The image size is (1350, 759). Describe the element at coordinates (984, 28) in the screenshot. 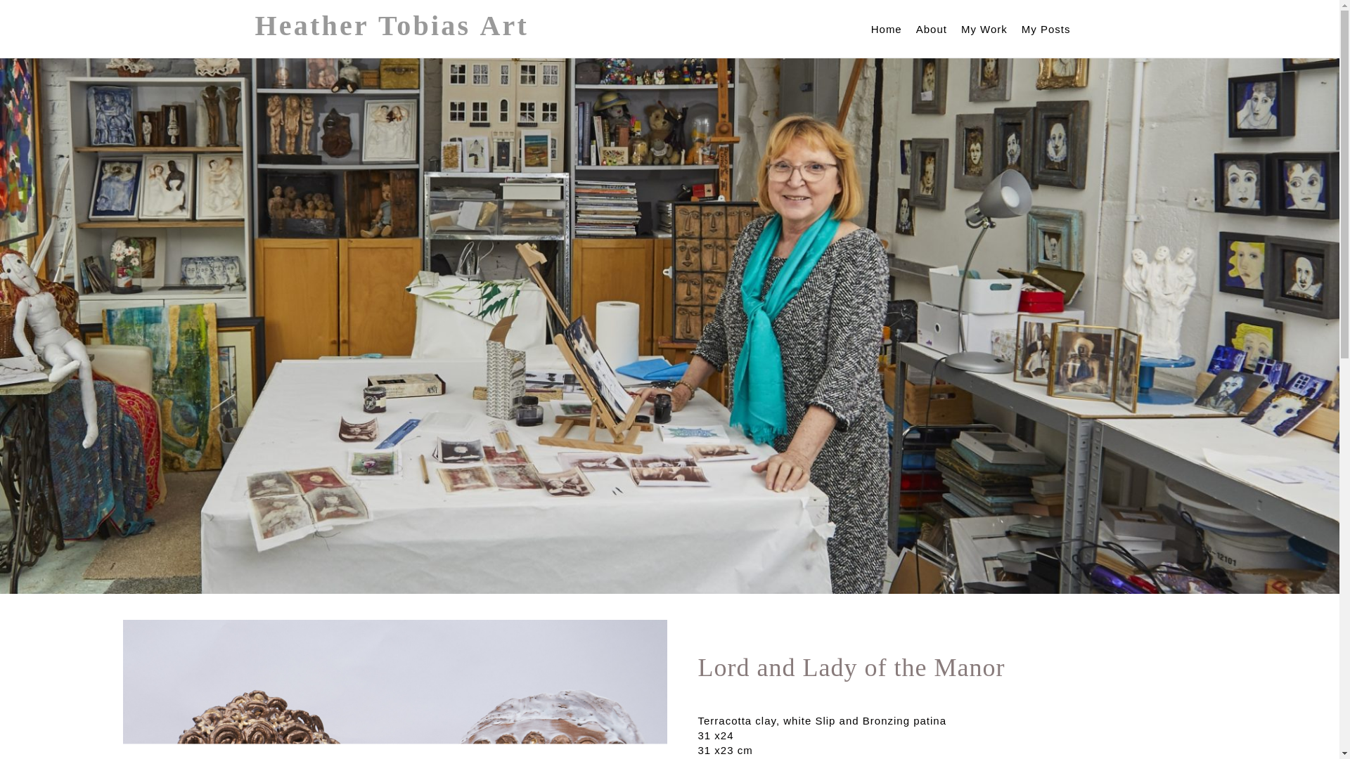

I see `My Work` at that location.